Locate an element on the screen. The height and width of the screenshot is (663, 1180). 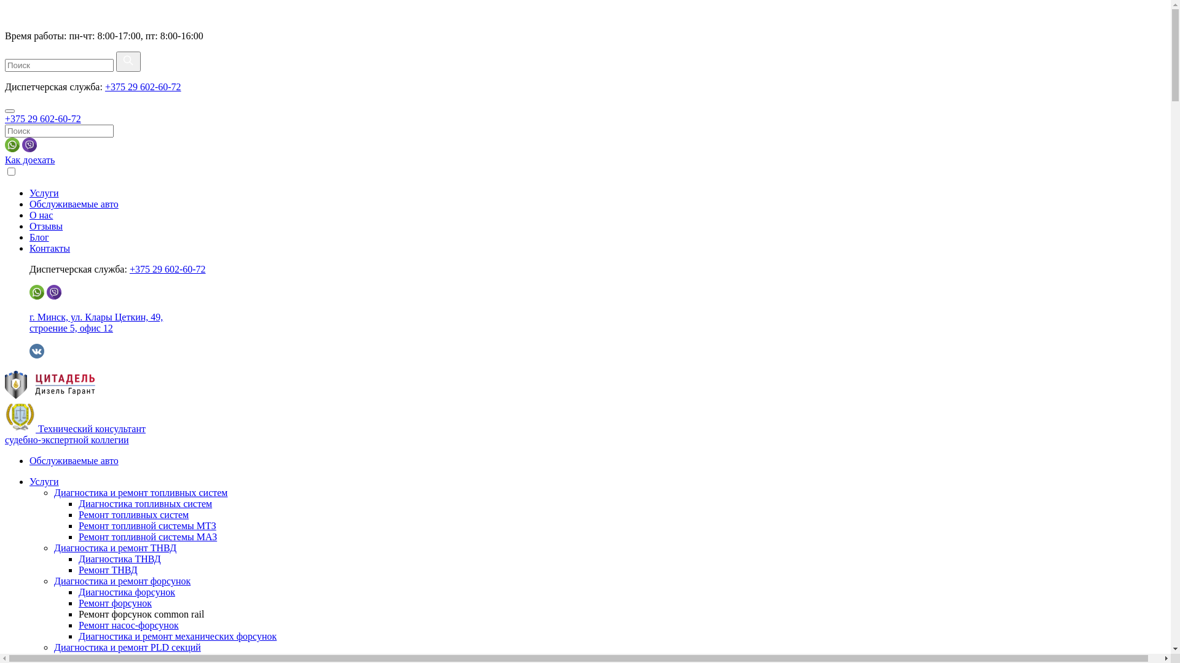
+375 29 602-60-72 is located at coordinates (168, 269).